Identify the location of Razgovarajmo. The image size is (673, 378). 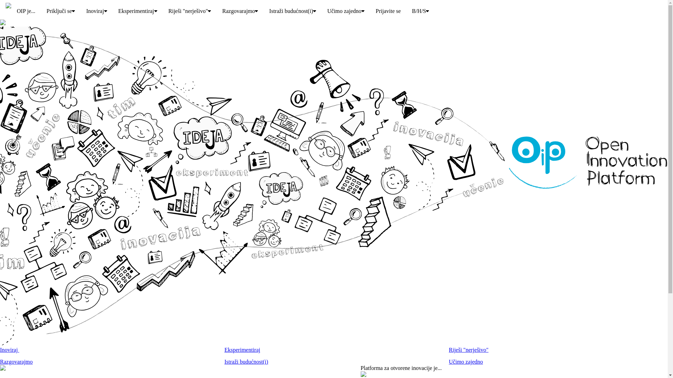
(16, 362).